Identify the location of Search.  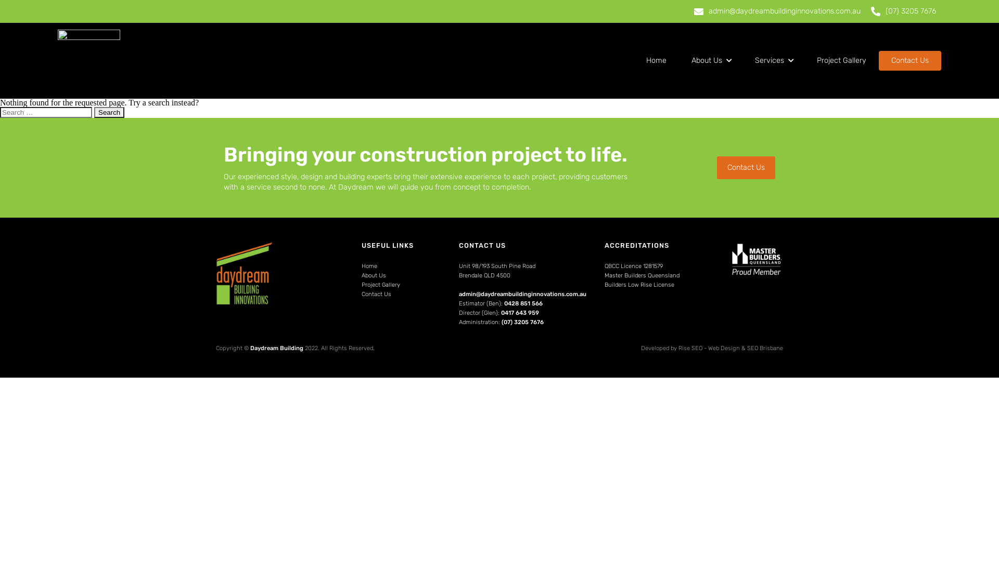
(109, 112).